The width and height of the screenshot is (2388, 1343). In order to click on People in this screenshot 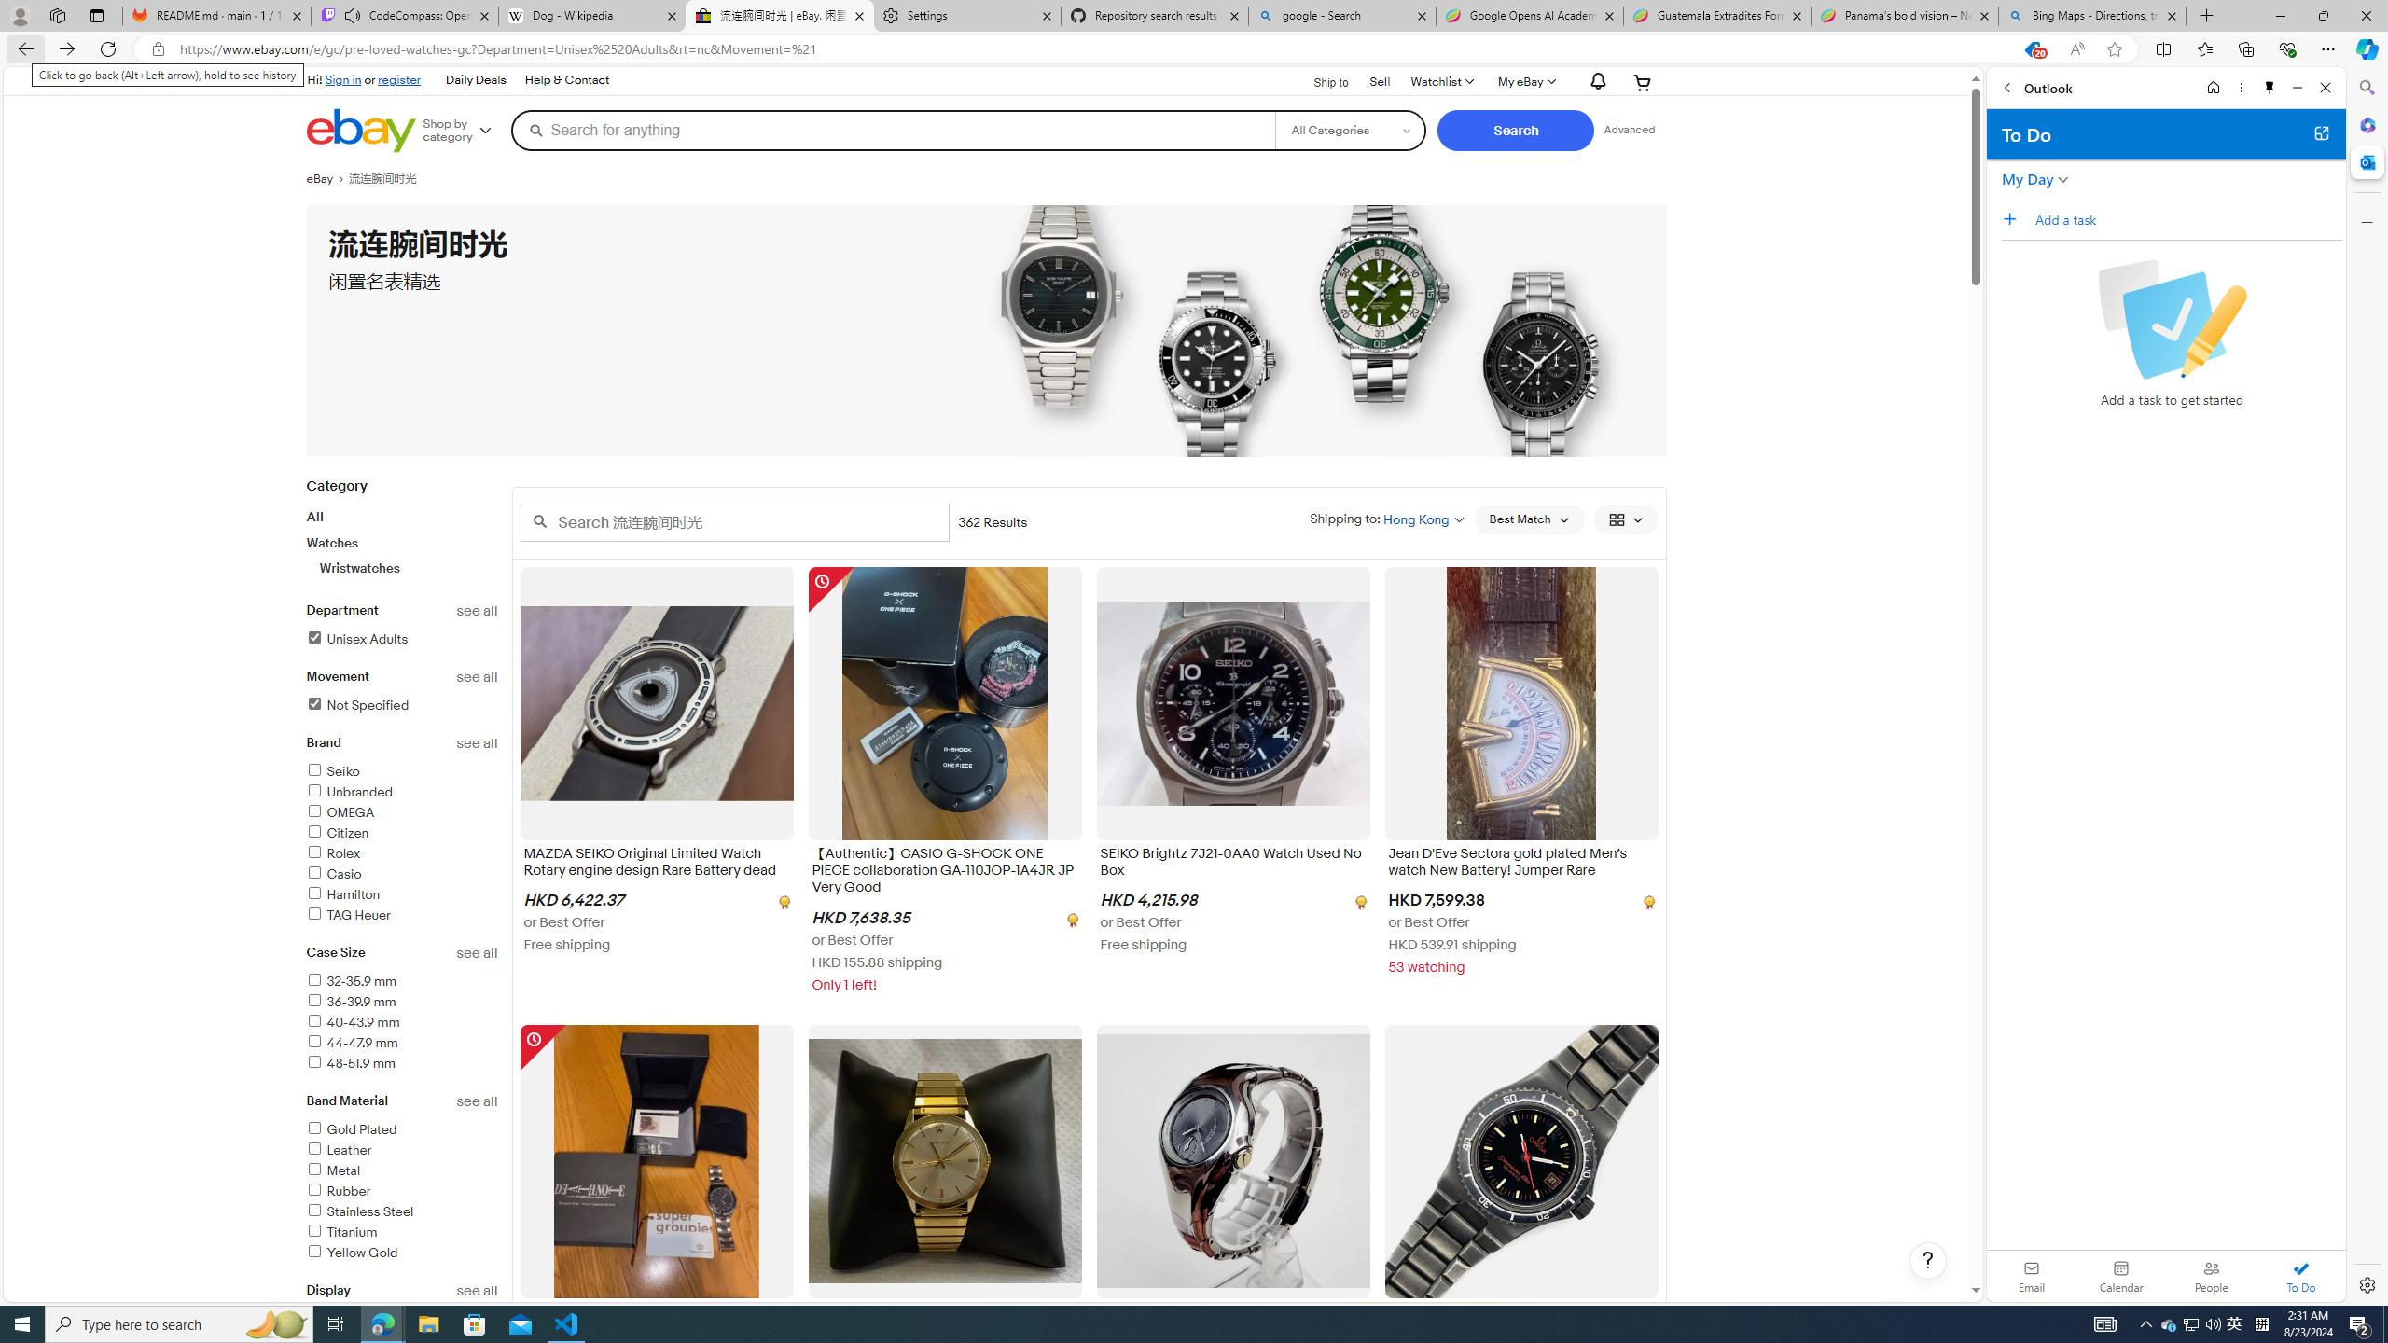, I will do `click(2211, 1276)`.